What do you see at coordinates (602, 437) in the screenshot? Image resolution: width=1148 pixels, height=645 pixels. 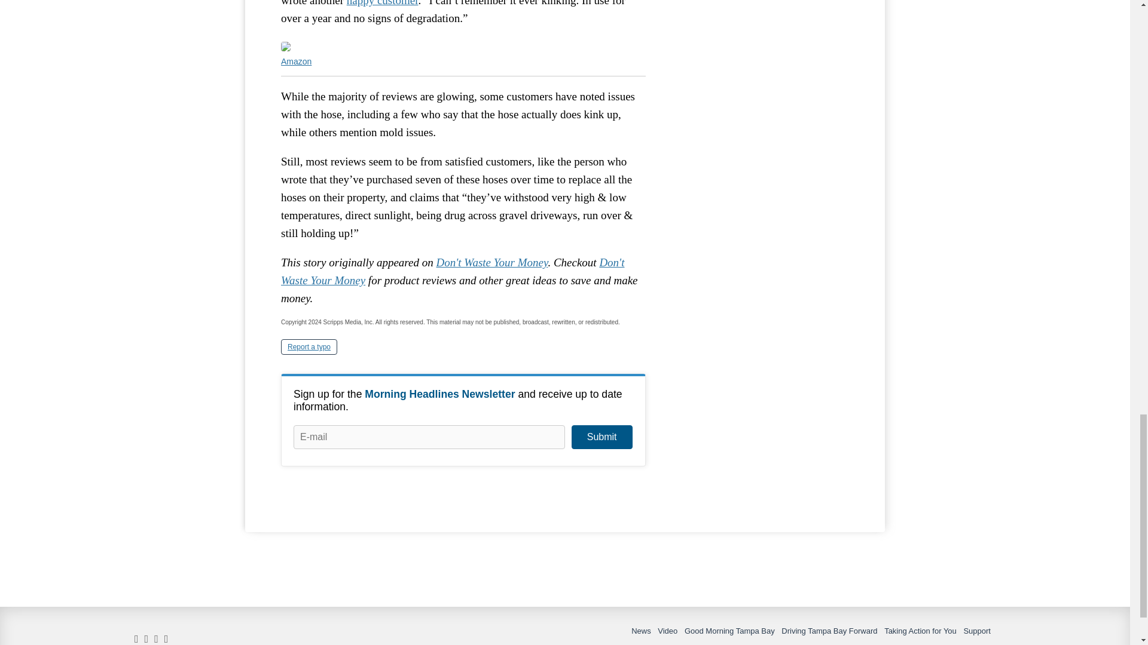 I see `Submit` at bounding box center [602, 437].